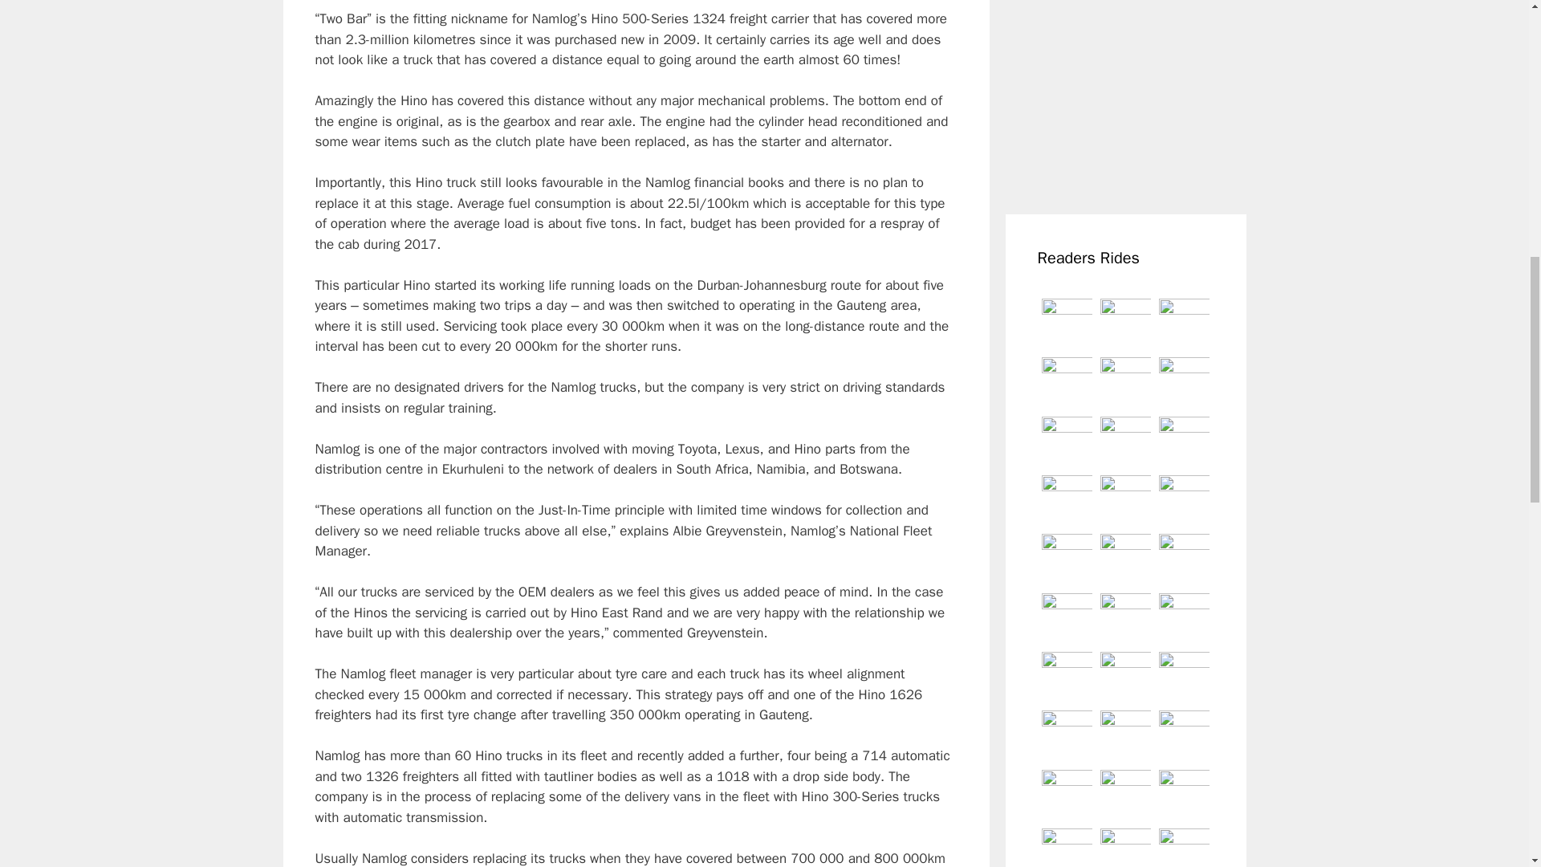 The height and width of the screenshot is (867, 1541). Describe the element at coordinates (1489, 762) in the screenshot. I see `Scroll back to top` at that location.